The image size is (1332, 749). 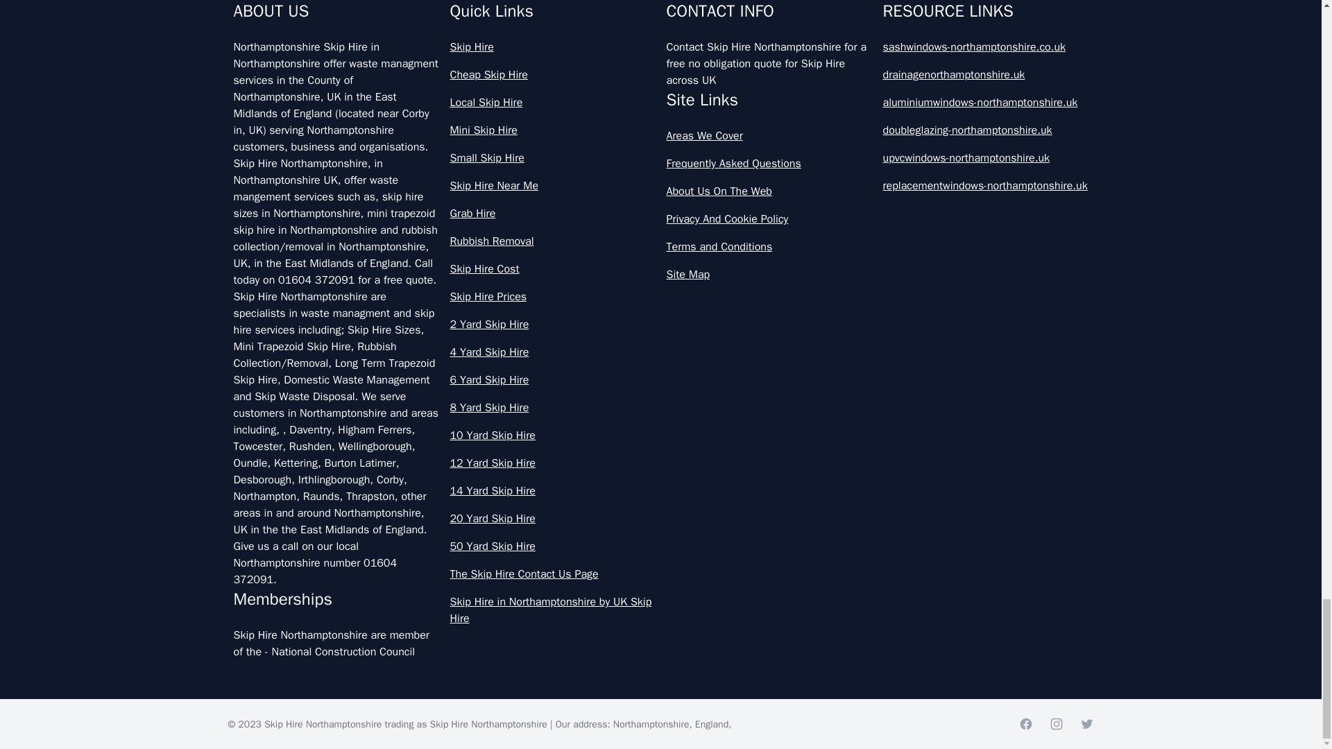 I want to click on doubleglazing-northamptonshire.uk, so click(x=985, y=130).